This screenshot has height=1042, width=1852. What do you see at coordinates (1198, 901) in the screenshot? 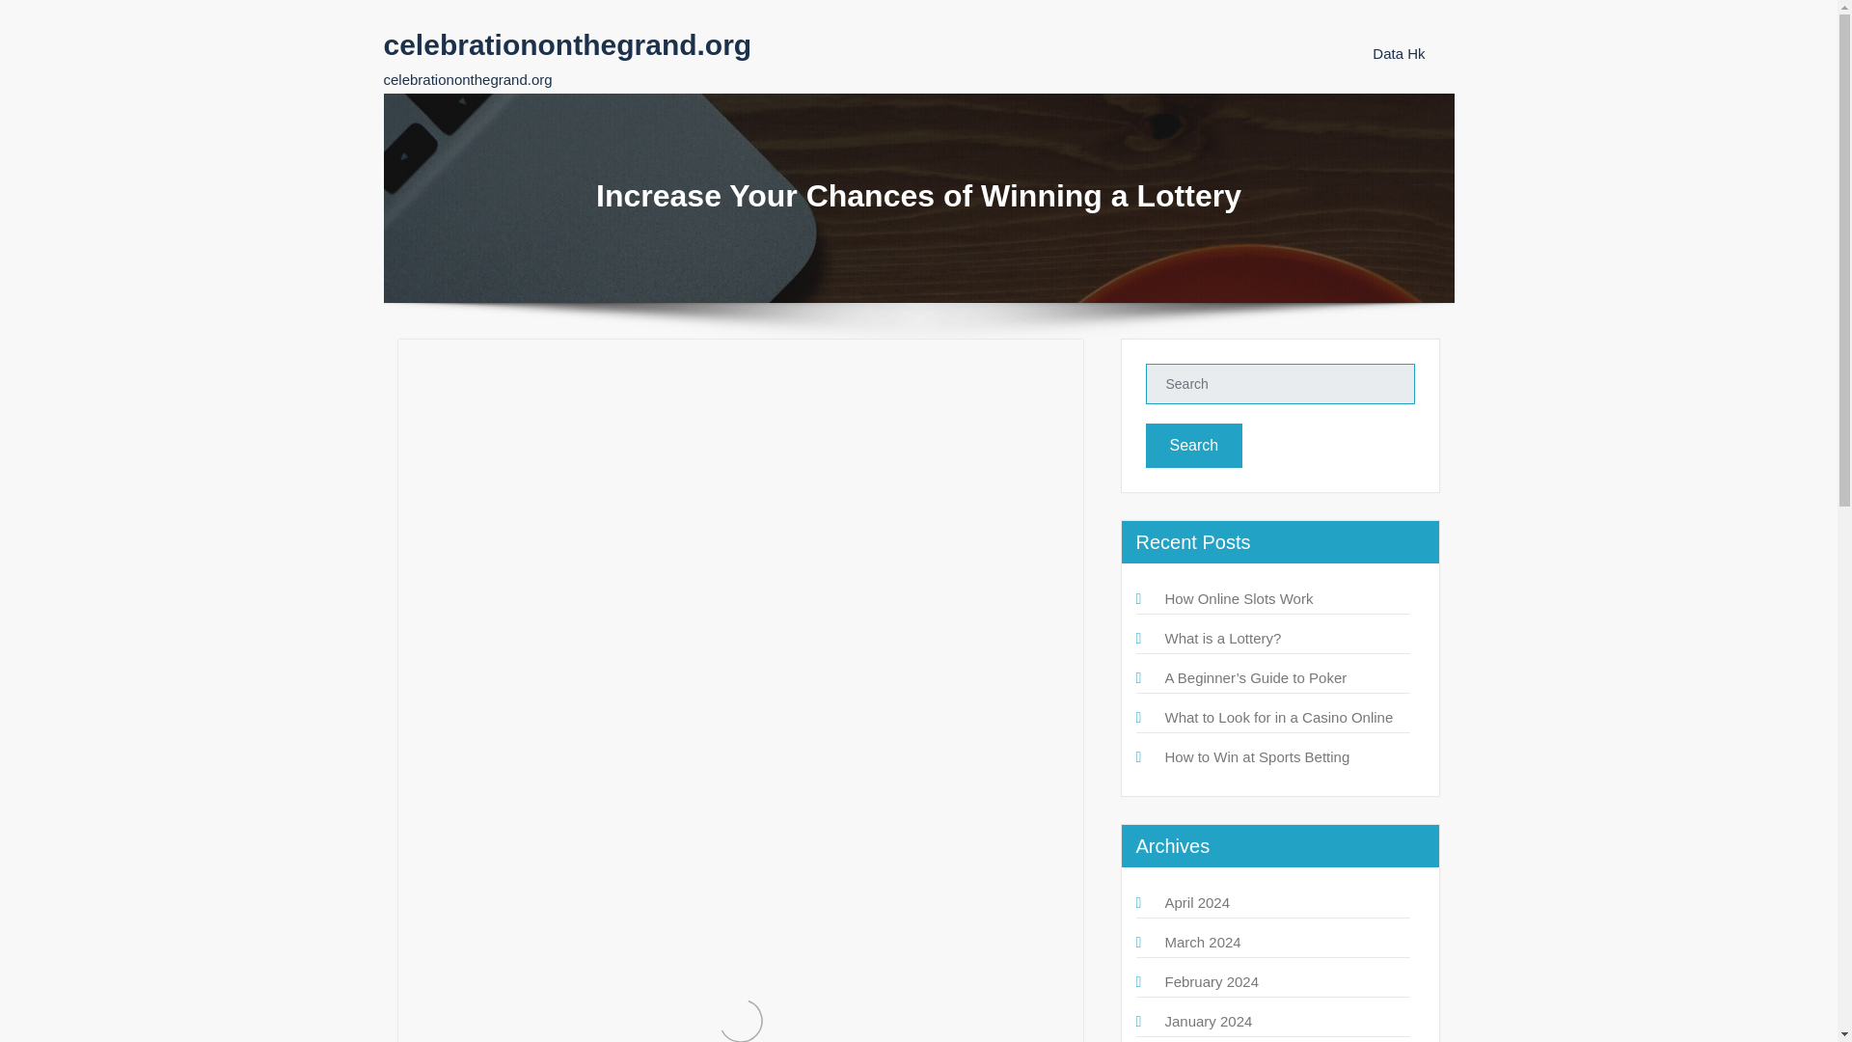
I see `April 2024` at bounding box center [1198, 901].